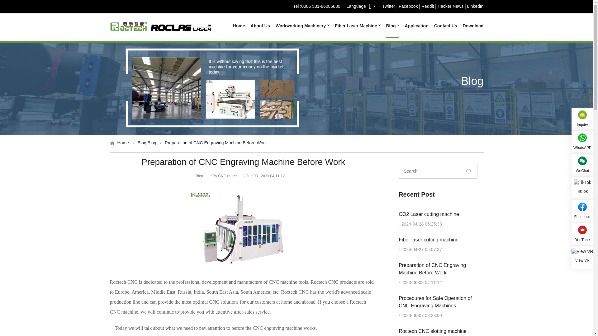 Image resolution: width=598 pixels, height=336 pixels. What do you see at coordinates (321, 6) in the screenshot?
I see `0086 531-86085880` at bounding box center [321, 6].